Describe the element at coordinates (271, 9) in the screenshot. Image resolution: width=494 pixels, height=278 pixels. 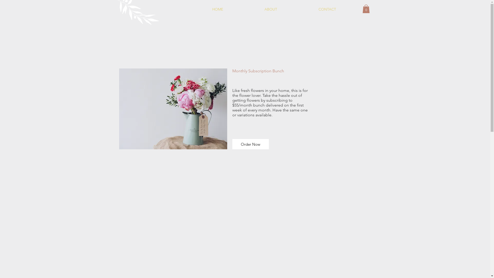
I see `ABOUT` at that location.